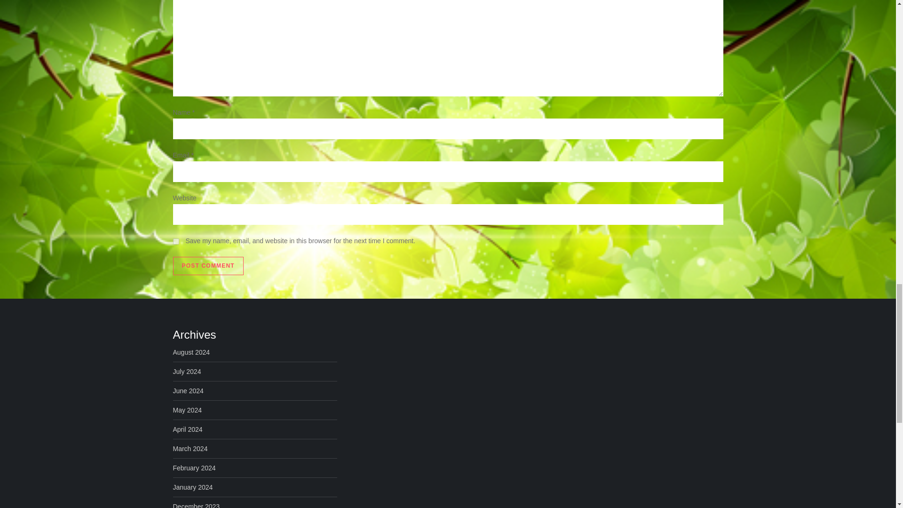 This screenshot has width=903, height=508. Describe the element at coordinates (188, 390) in the screenshot. I see `June 2024` at that location.